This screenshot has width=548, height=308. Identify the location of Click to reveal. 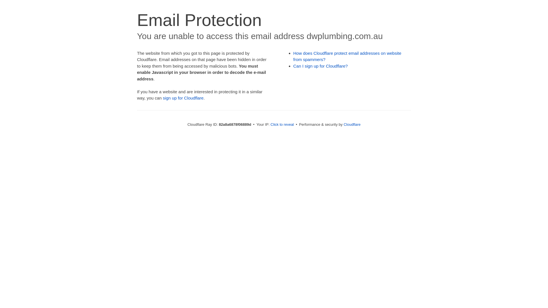
(282, 124).